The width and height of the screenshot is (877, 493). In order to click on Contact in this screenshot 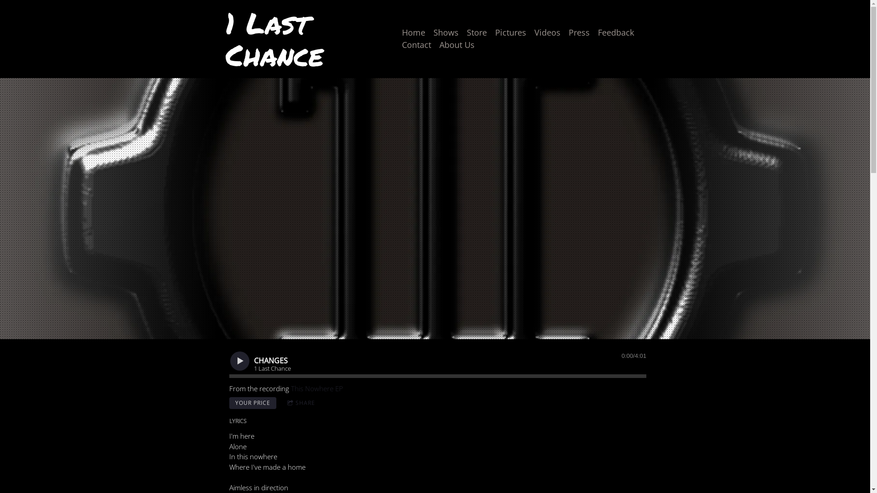, I will do `click(417, 45)`.